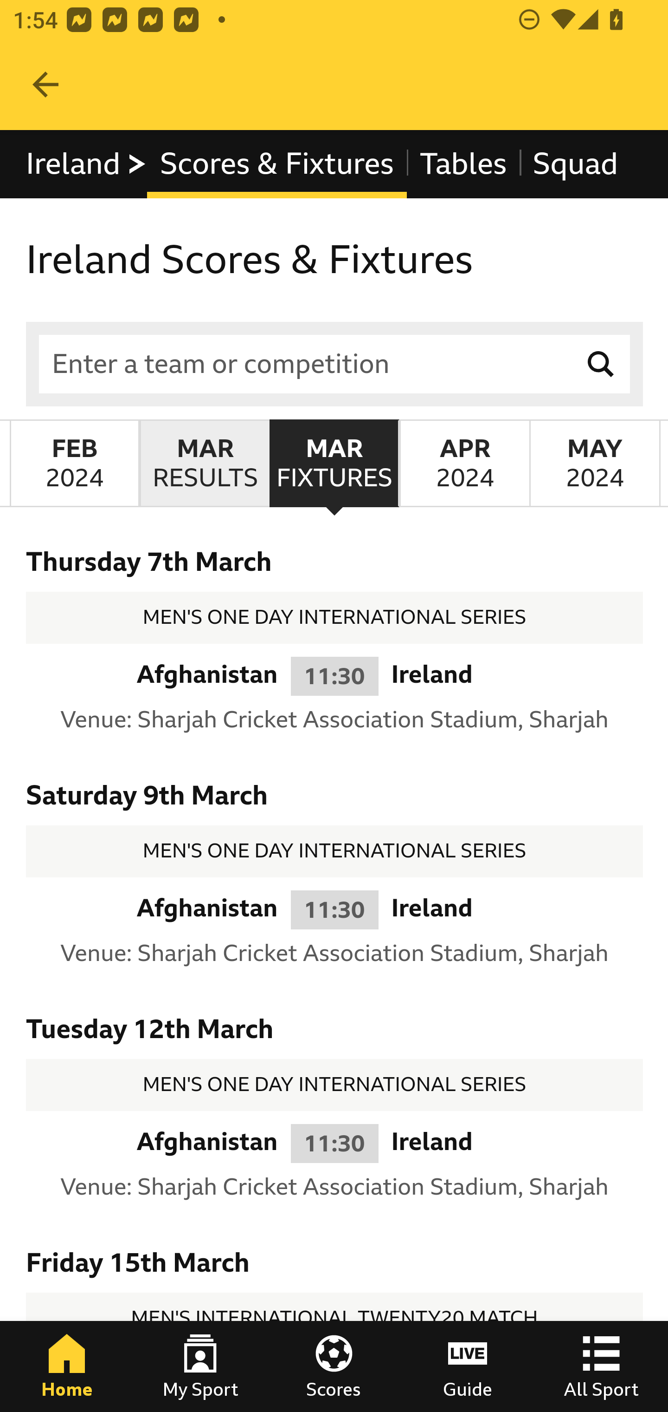  Describe the element at coordinates (468, 1366) in the screenshot. I see `Guide` at that location.